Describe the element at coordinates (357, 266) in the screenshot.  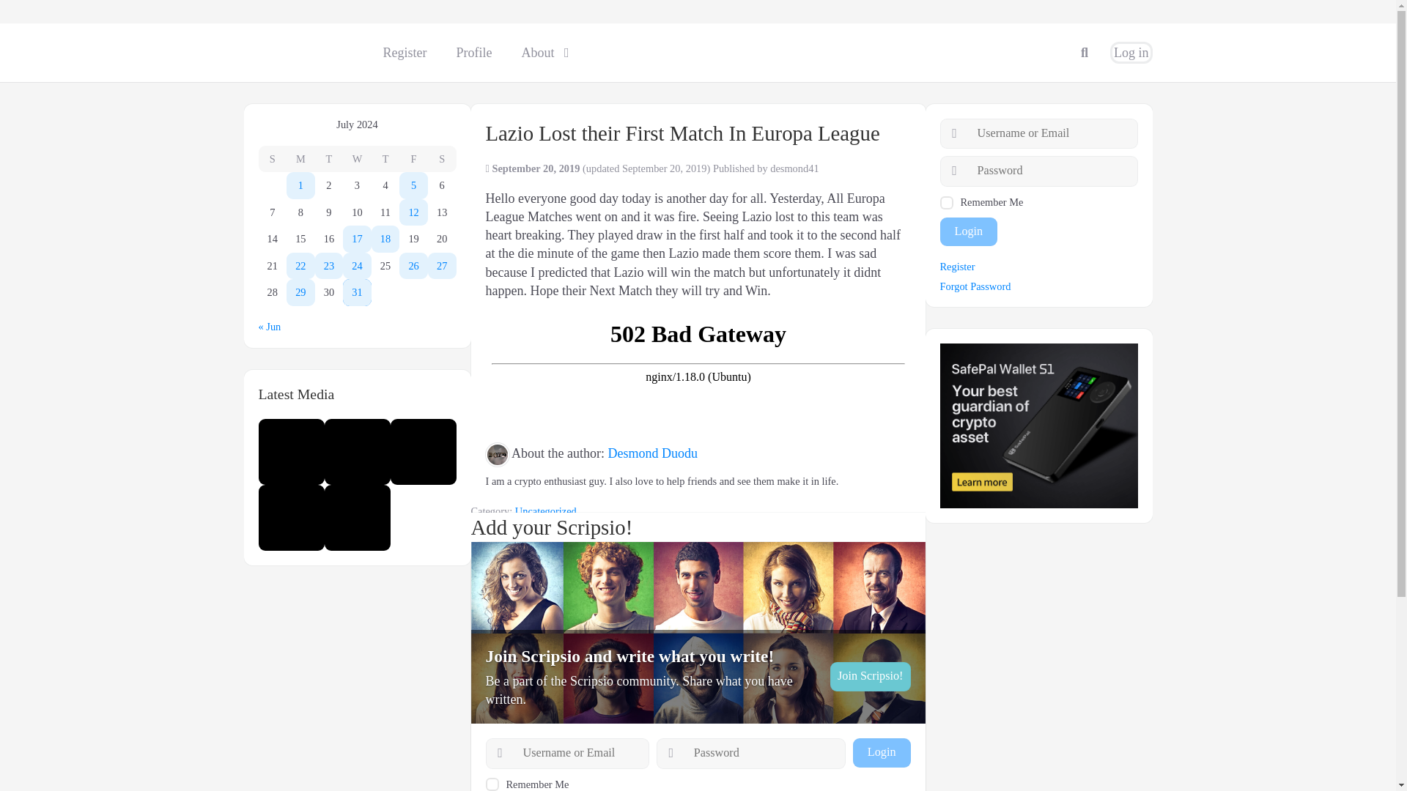
I see `24` at that location.